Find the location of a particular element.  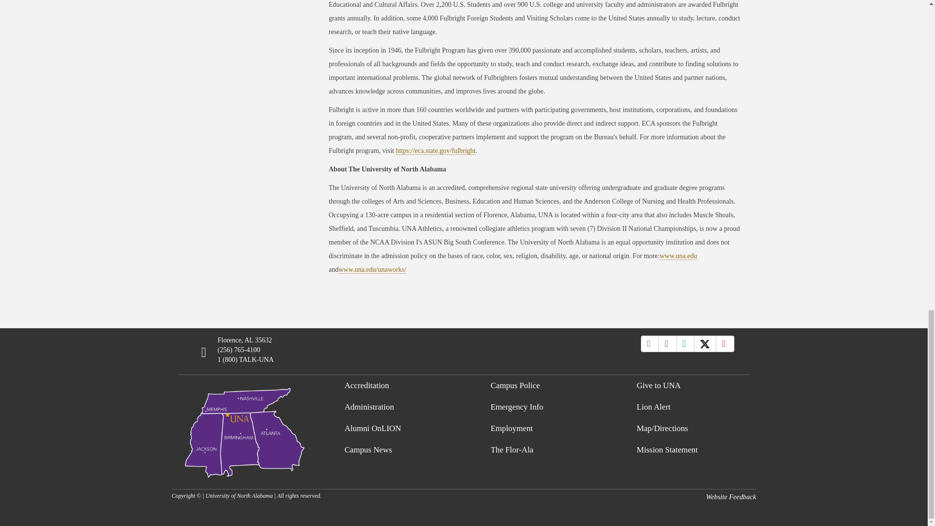

View Campus Maps is located at coordinates (244, 431).